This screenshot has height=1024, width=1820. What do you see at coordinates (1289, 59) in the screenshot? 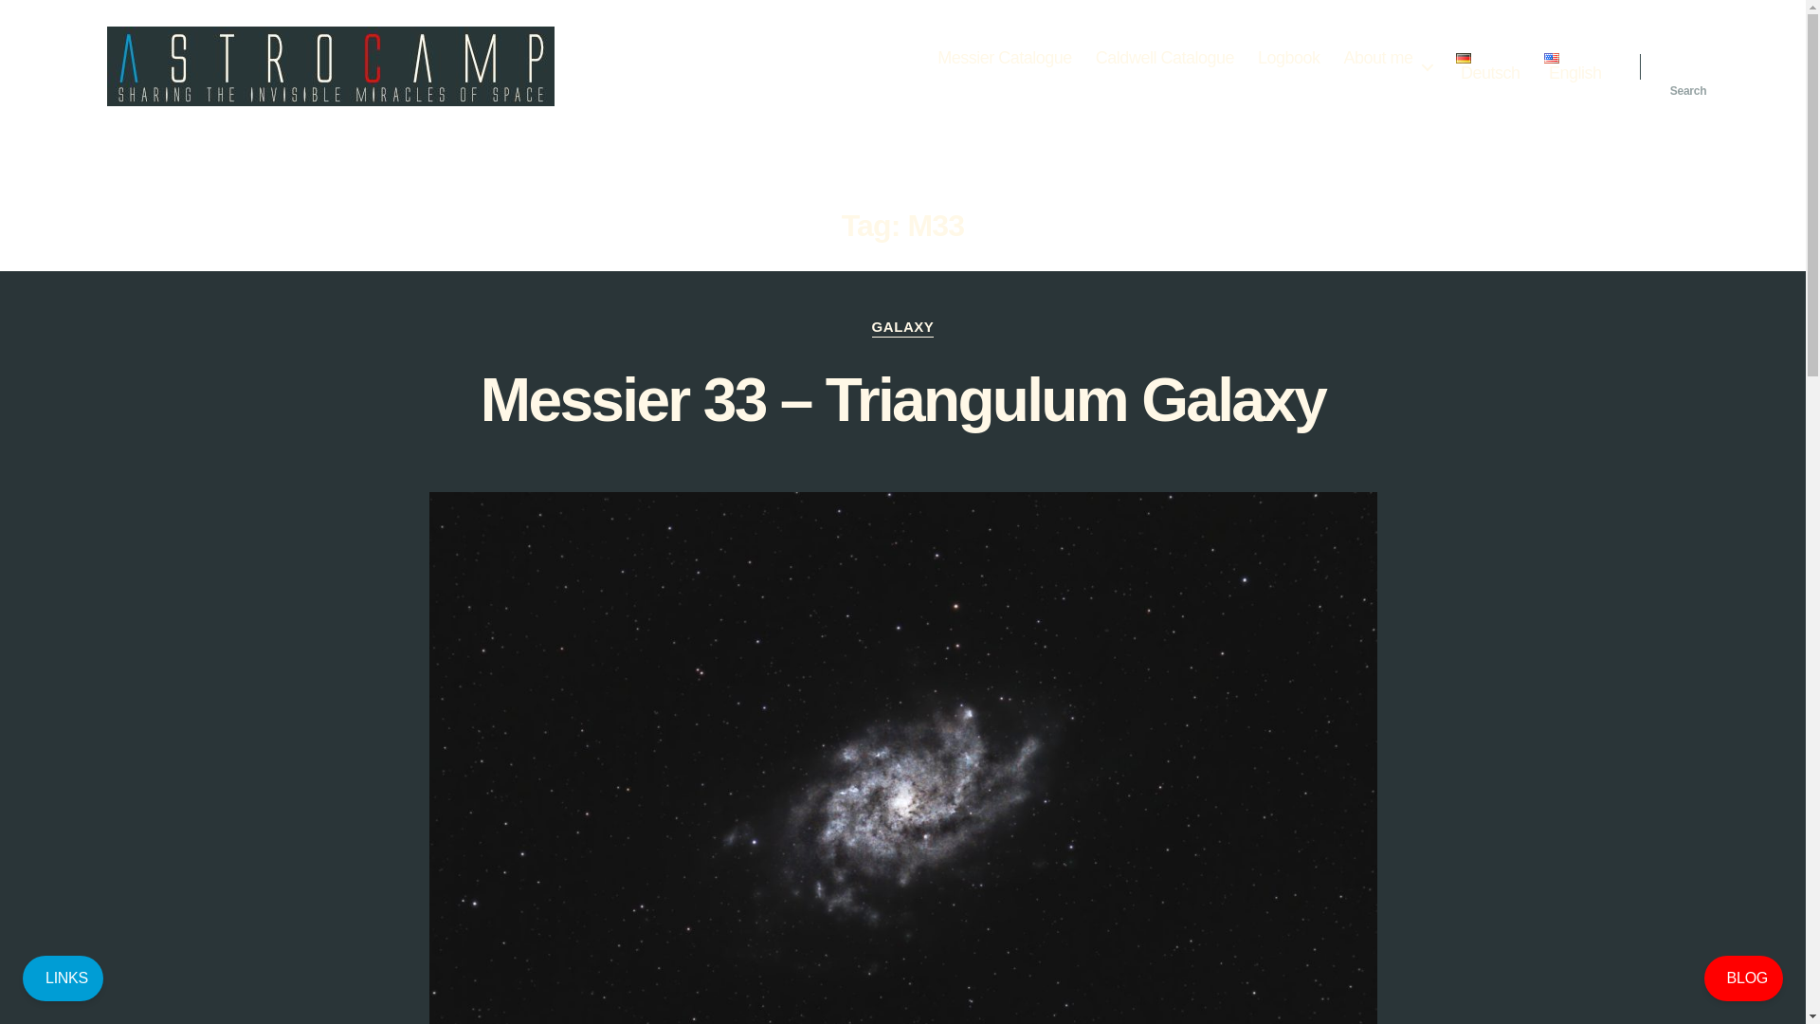
I see `Logbook` at bounding box center [1289, 59].